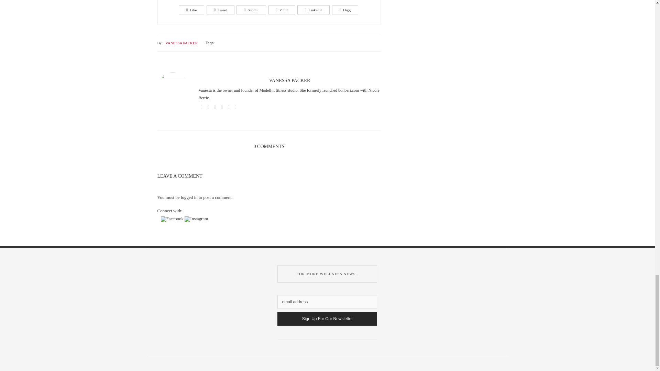 This screenshot has height=371, width=660. I want to click on Sign Up For Our Newsletter, so click(327, 319).